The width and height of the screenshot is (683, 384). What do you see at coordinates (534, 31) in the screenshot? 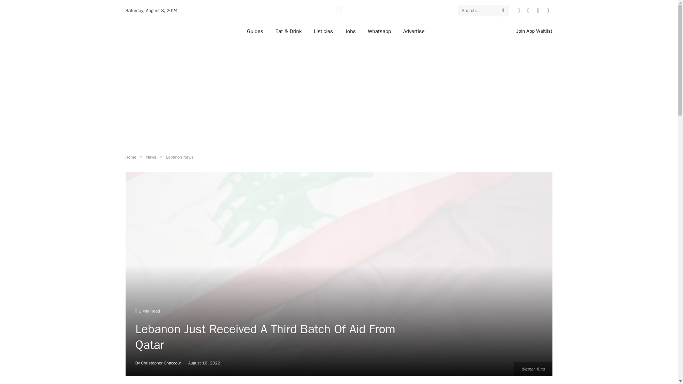
I see `Join App Waitlist` at bounding box center [534, 31].